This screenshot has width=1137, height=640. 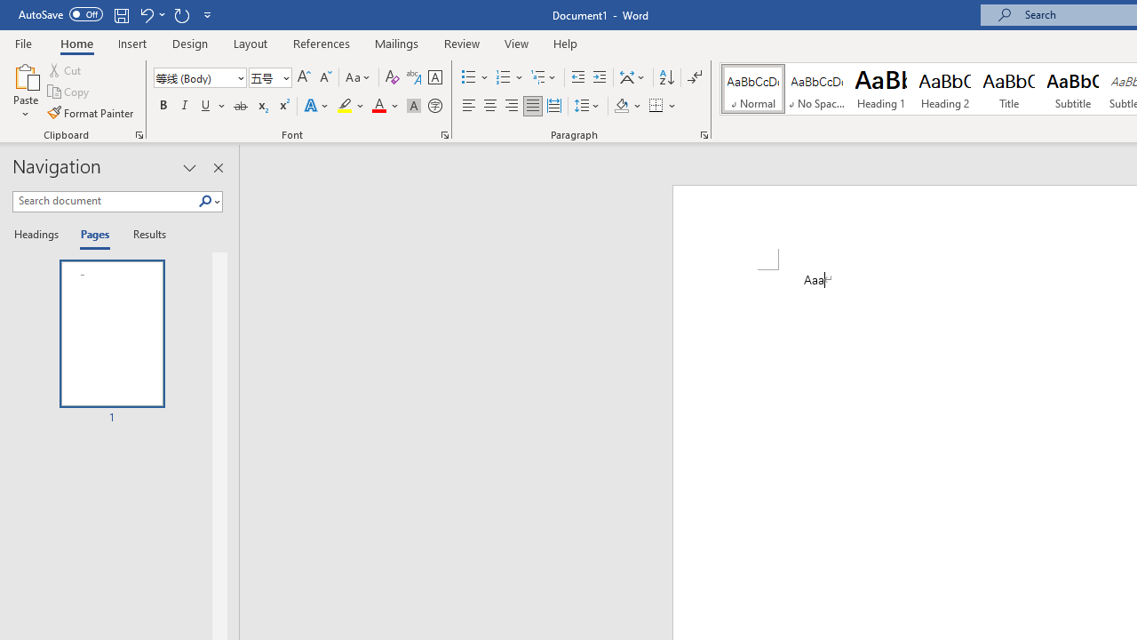 What do you see at coordinates (1009, 89) in the screenshot?
I see `Title` at bounding box center [1009, 89].